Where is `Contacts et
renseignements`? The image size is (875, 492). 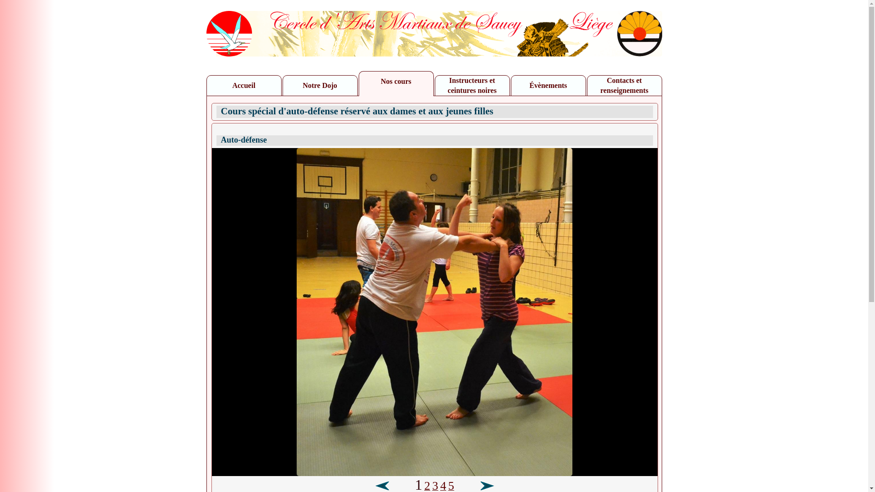 Contacts et
renseignements is located at coordinates (624, 86).